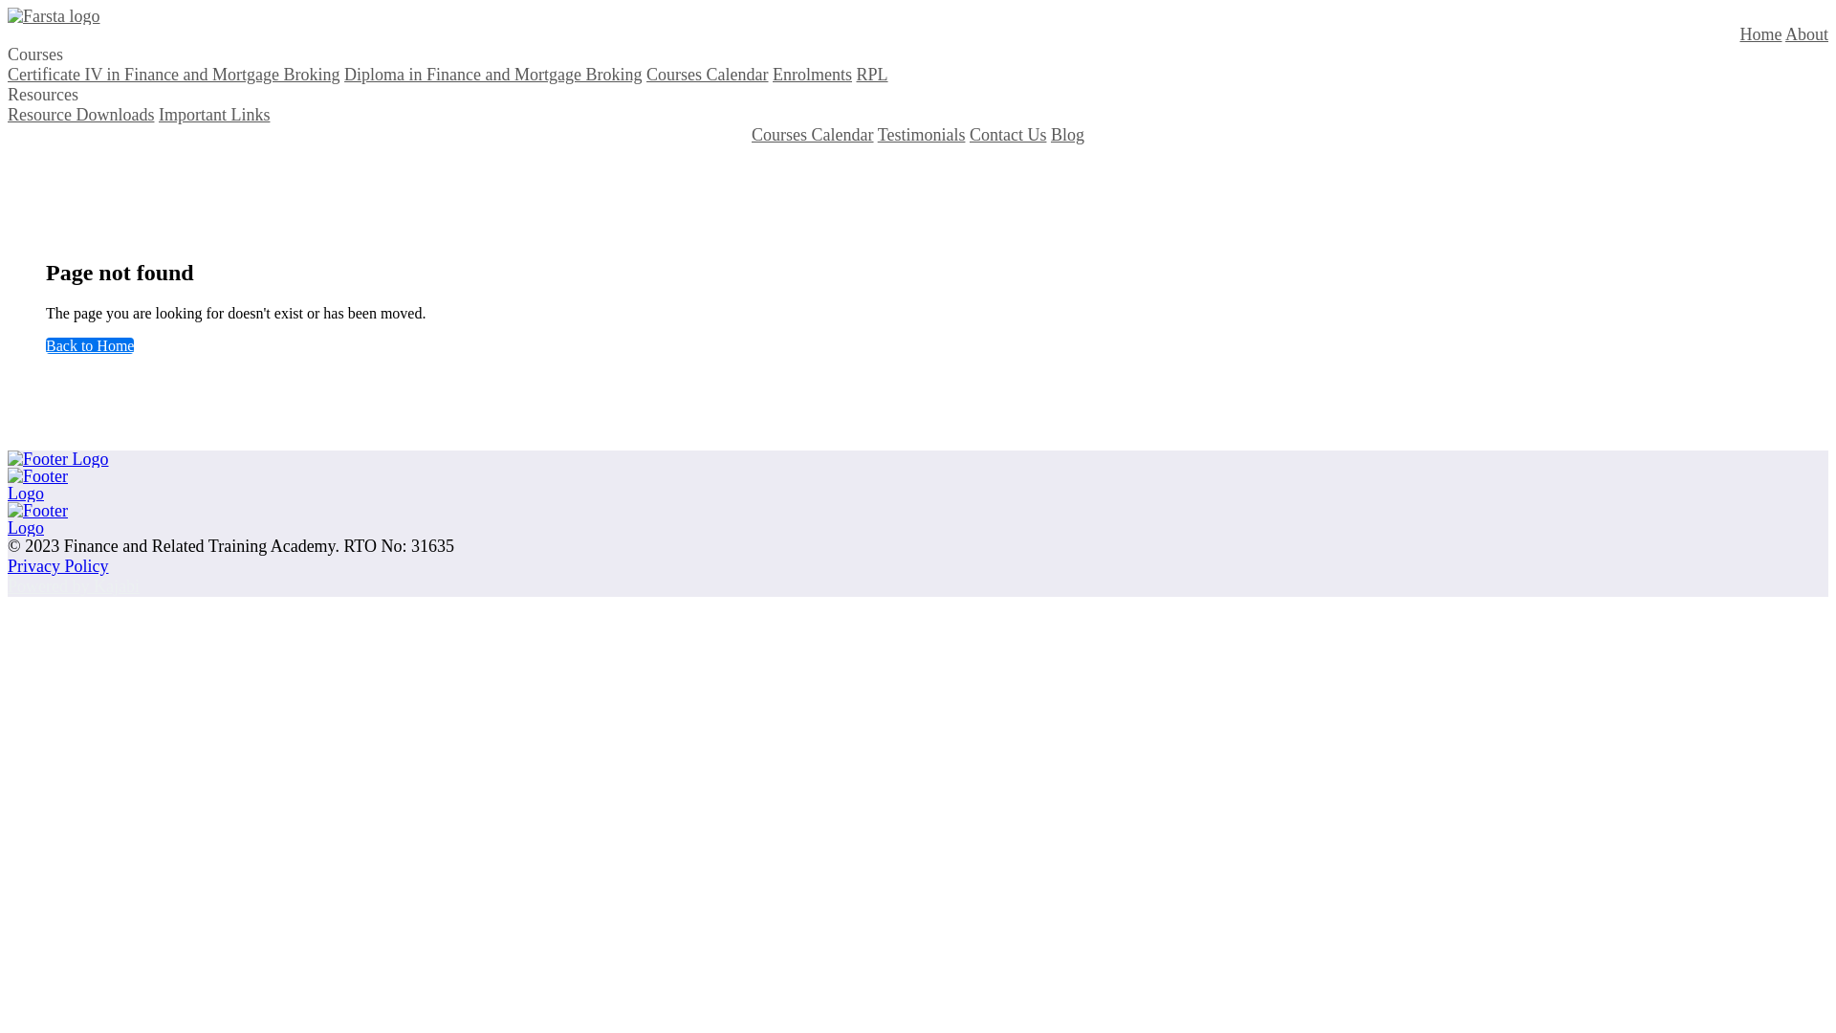 This screenshot has width=1836, height=1033. Describe the element at coordinates (922, 135) in the screenshot. I see `Testimonials` at that location.